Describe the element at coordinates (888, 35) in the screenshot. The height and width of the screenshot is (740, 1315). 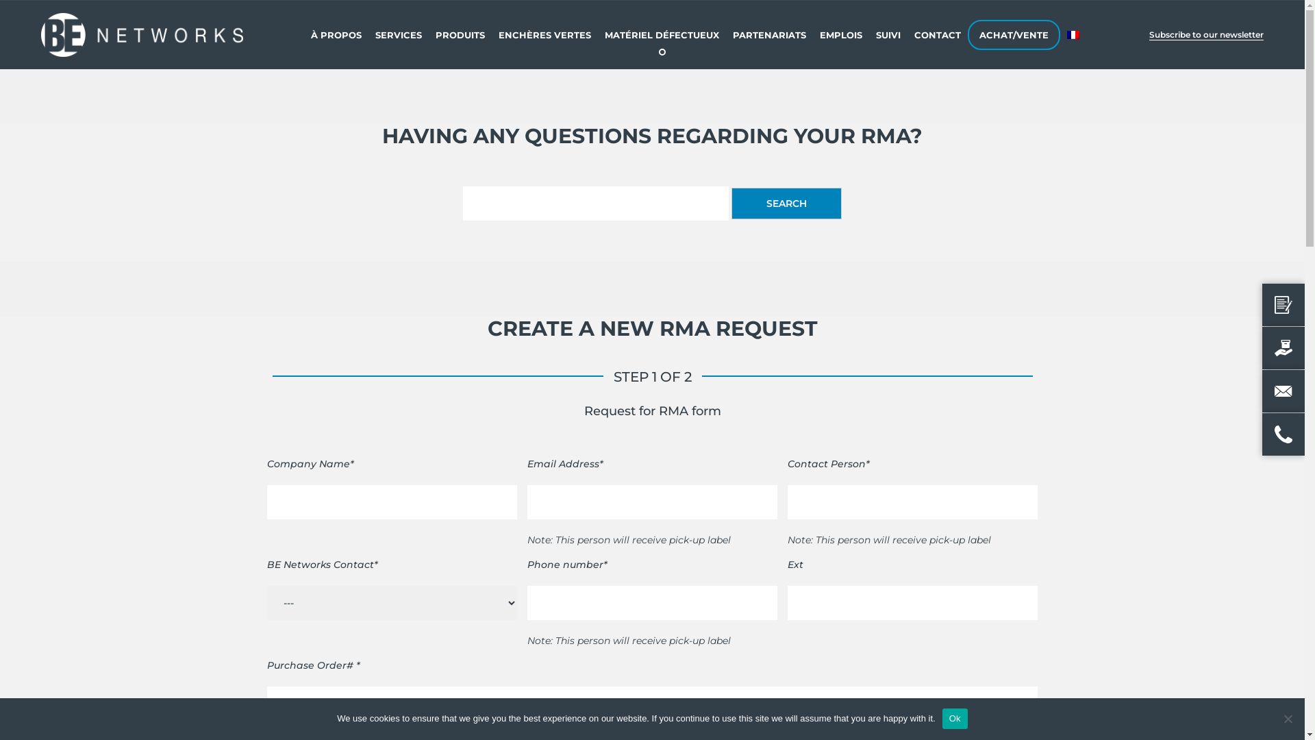
I see `SUIVI` at that location.